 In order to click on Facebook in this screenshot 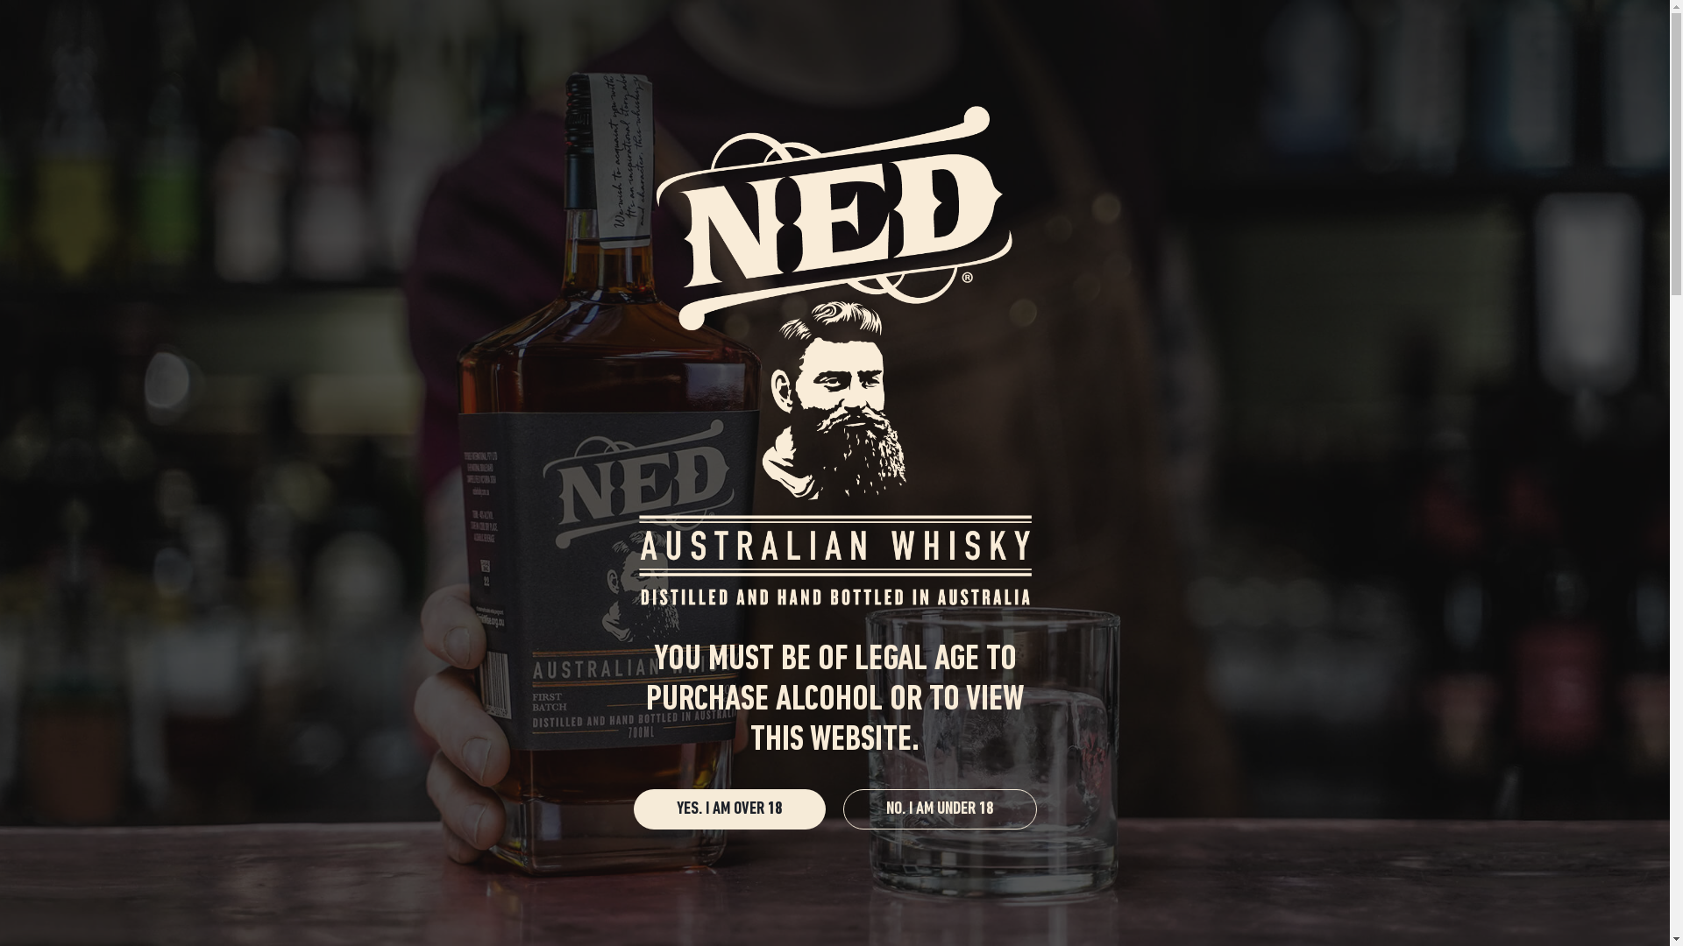, I will do `click(396, 25)`.